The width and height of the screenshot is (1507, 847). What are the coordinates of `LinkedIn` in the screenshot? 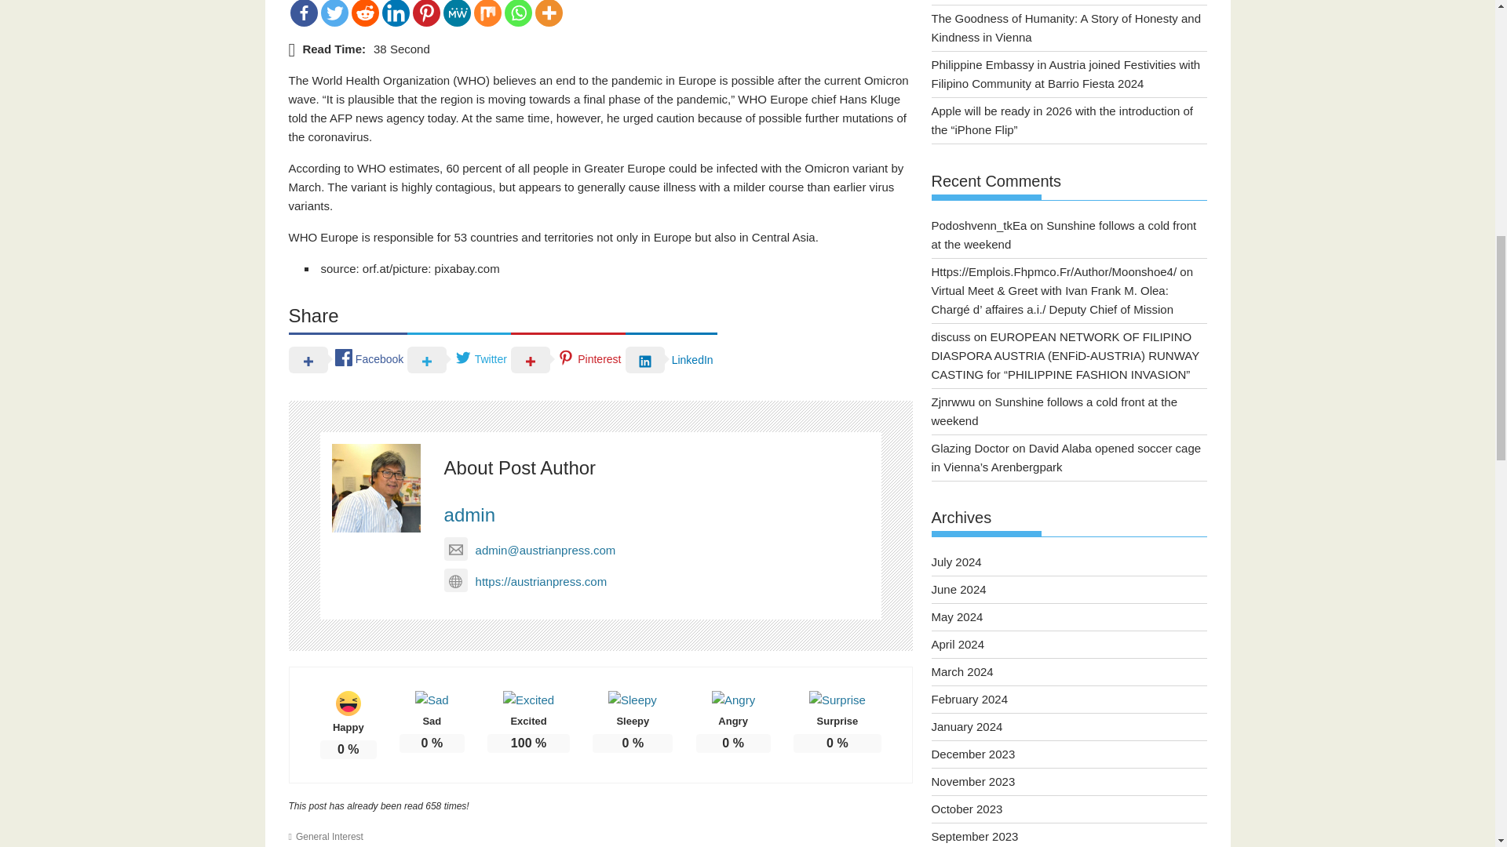 It's located at (670, 359).